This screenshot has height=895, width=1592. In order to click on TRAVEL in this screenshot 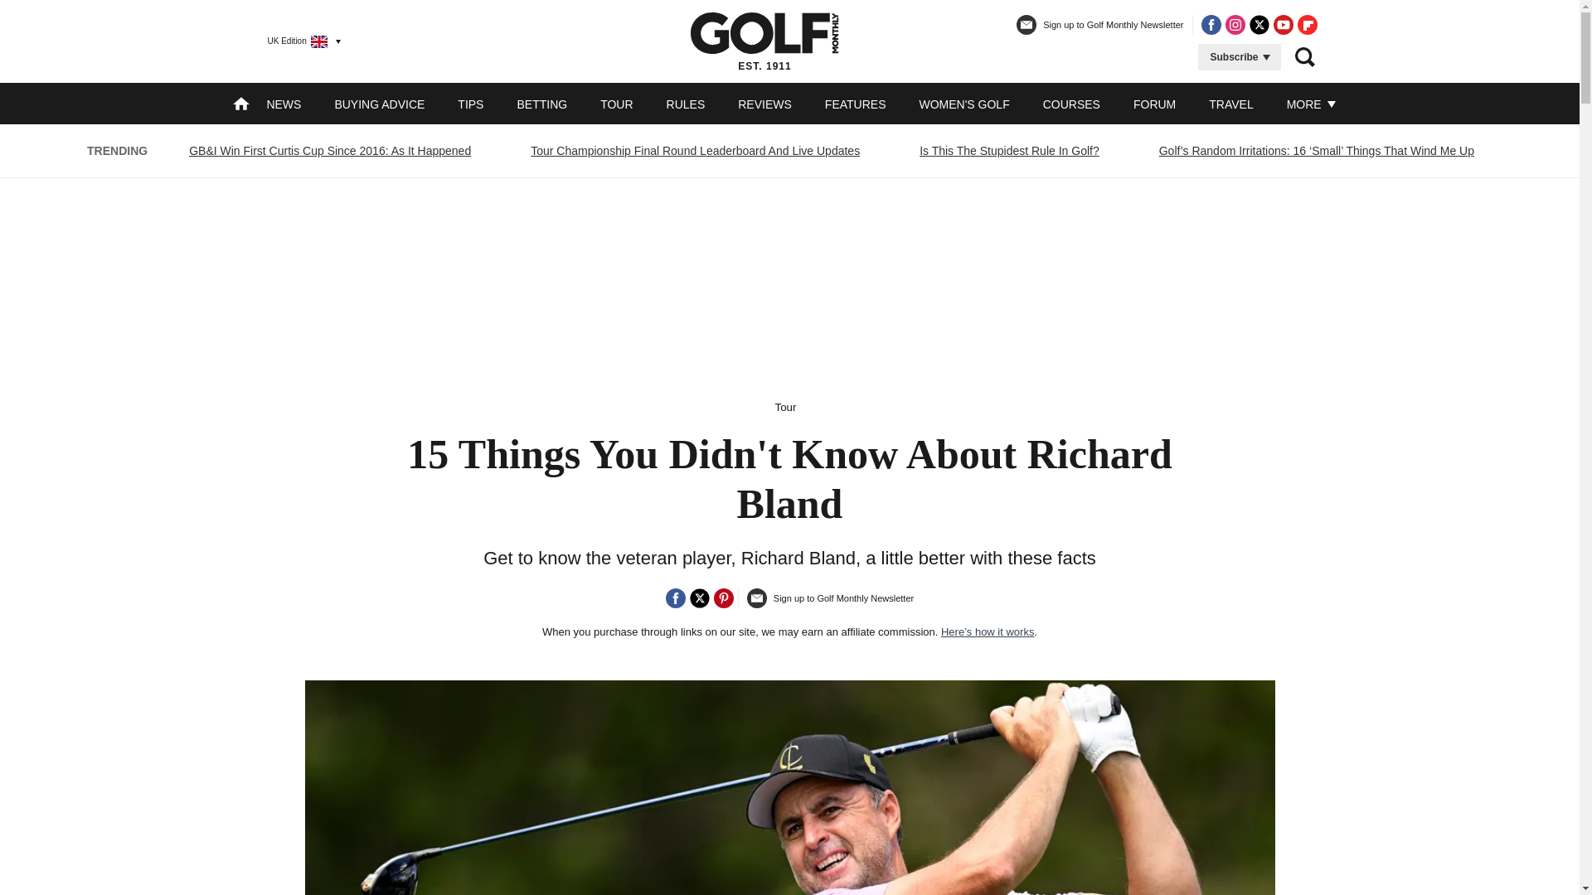, I will do `click(1230, 104)`.